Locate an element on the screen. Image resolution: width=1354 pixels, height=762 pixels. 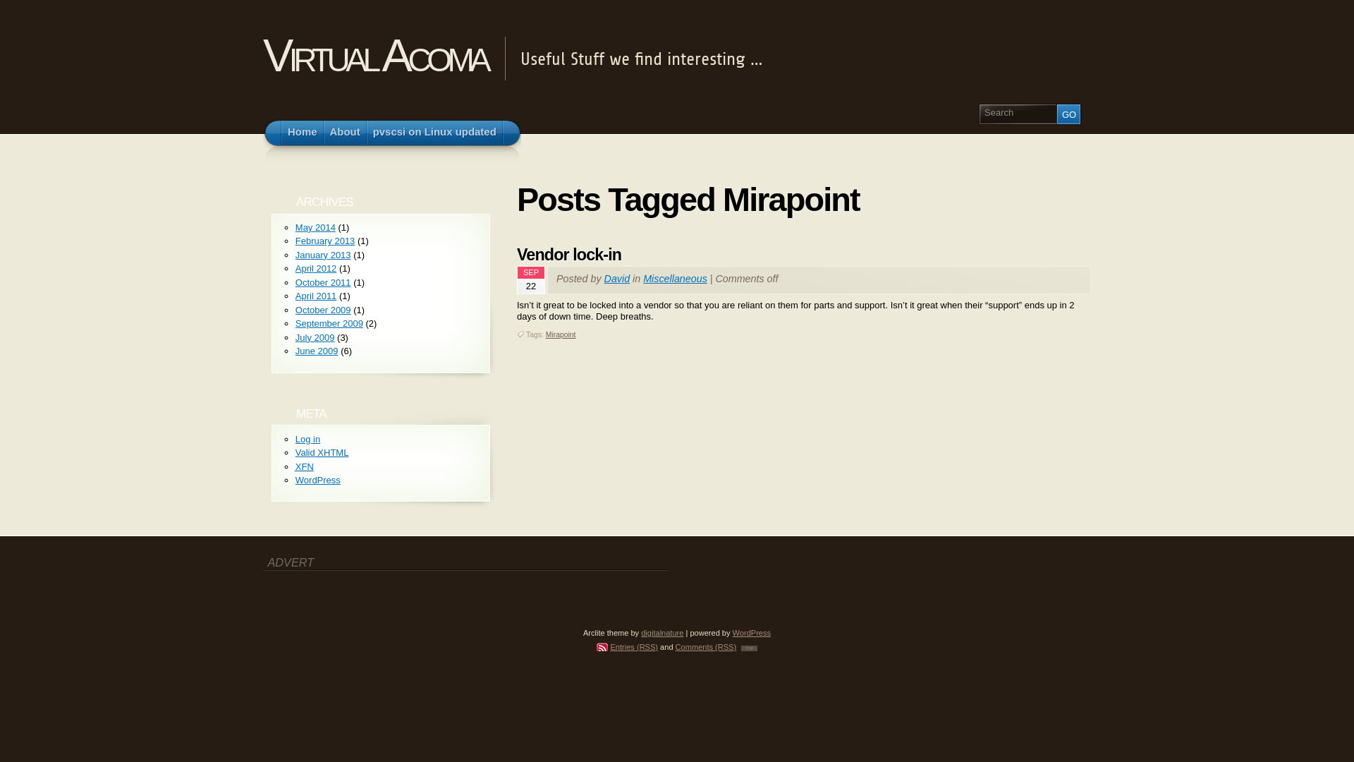
pvscsi on Linux updated is located at coordinates (434, 133).